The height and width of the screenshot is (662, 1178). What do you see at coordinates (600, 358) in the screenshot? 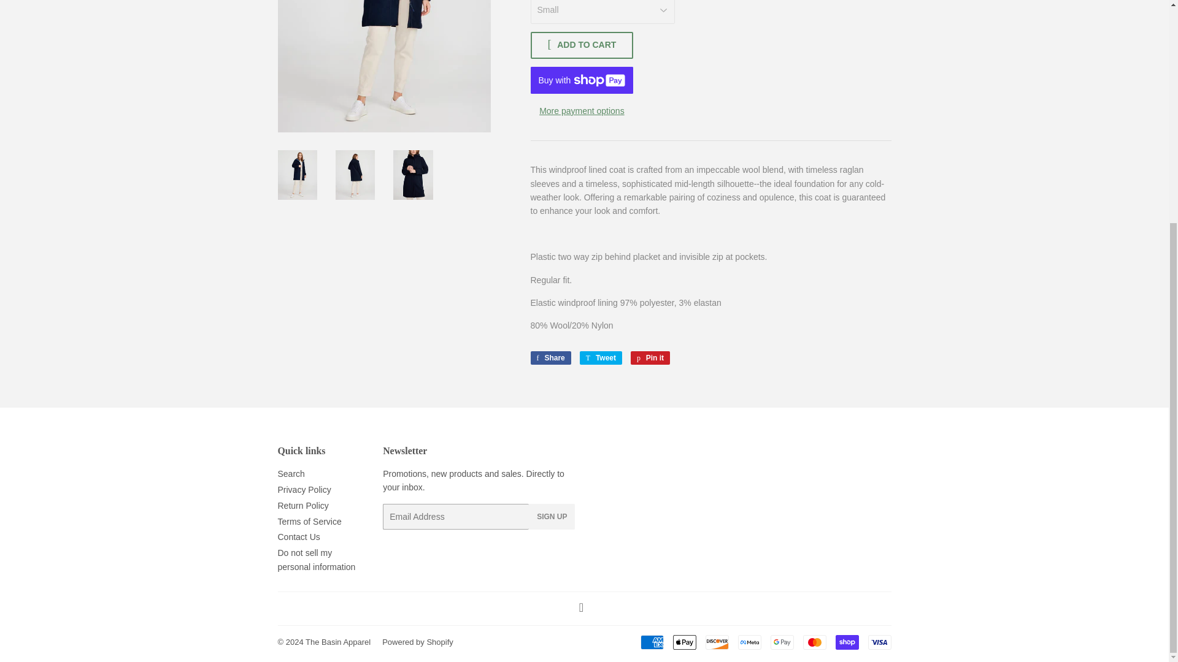
I see `Tweet on Twitter` at bounding box center [600, 358].